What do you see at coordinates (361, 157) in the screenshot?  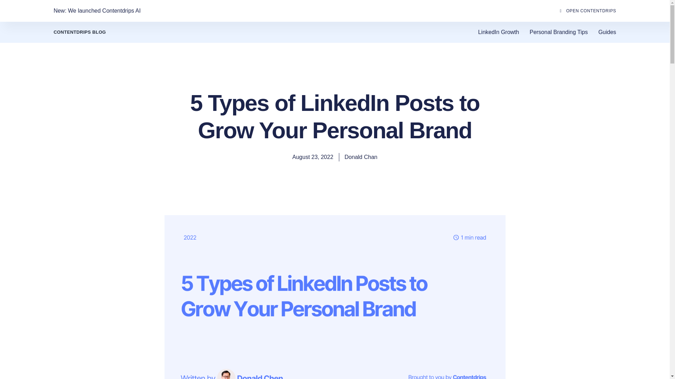 I see `Donald Chan` at bounding box center [361, 157].